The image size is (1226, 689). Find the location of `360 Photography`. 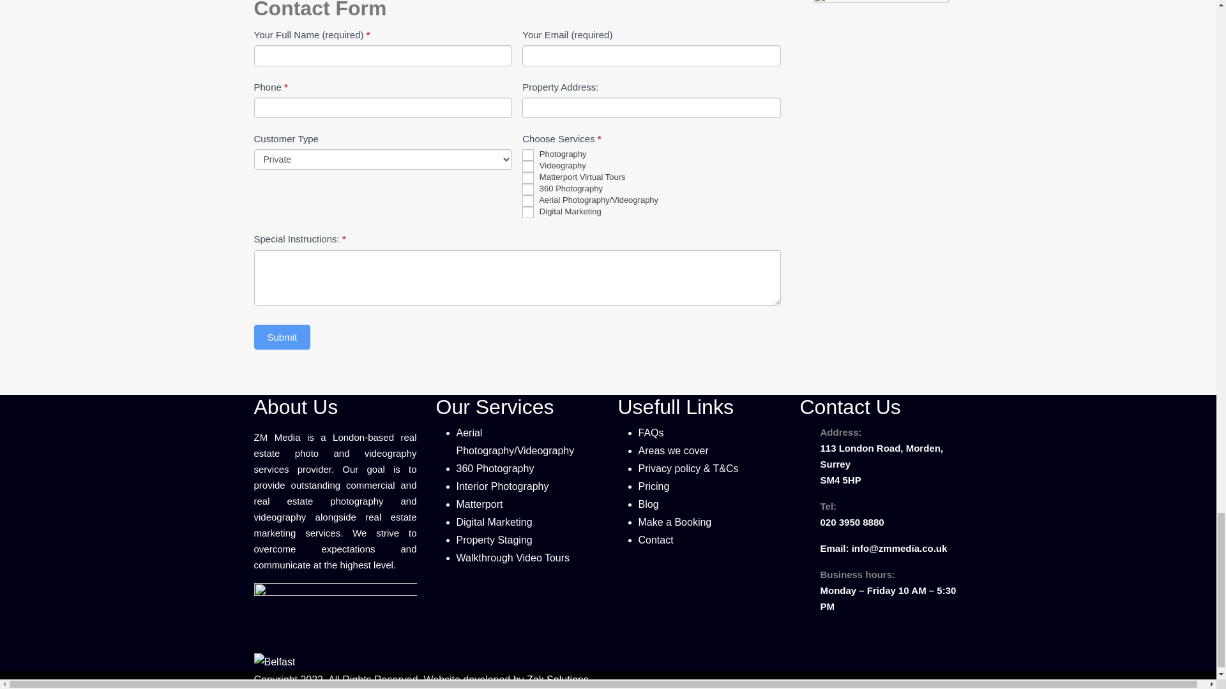

360 Photography is located at coordinates (527, 189).